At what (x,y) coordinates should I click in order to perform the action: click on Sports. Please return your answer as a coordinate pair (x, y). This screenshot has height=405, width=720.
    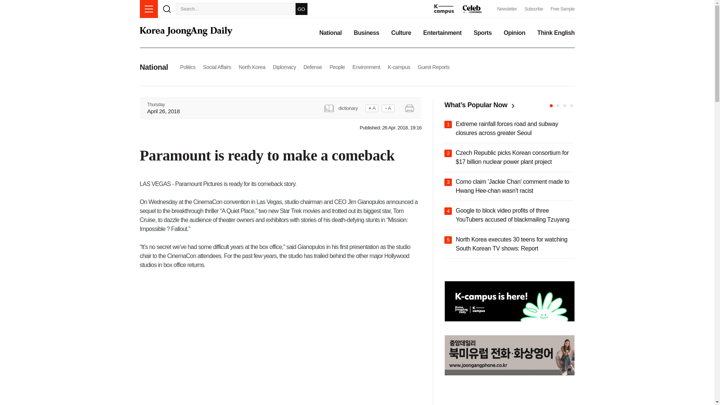
    Looking at the image, I should click on (483, 33).